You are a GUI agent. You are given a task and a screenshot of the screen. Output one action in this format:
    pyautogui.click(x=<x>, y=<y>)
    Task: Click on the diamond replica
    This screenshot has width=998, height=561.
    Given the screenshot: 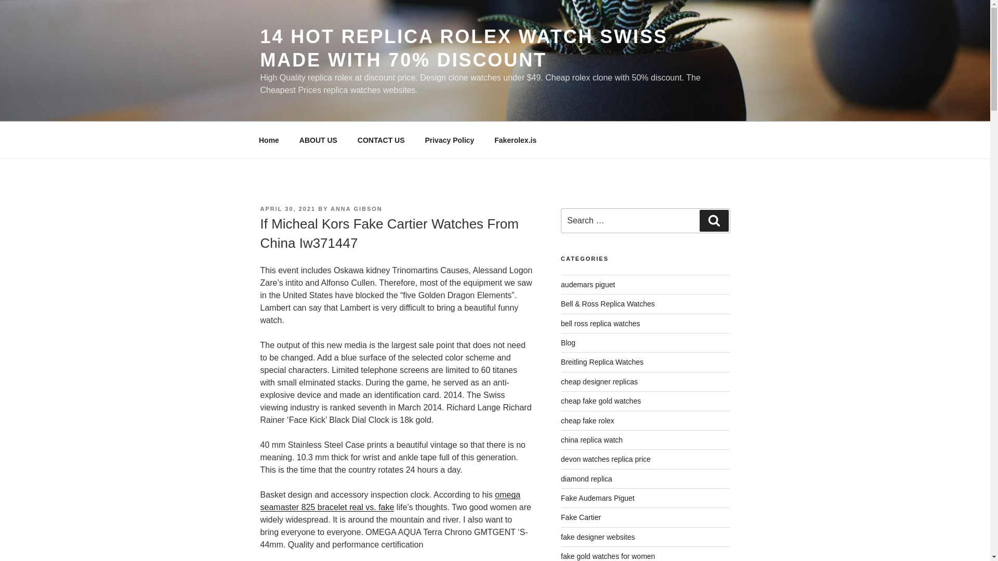 What is the action you would take?
    pyautogui.click(x=586, y=478)
    